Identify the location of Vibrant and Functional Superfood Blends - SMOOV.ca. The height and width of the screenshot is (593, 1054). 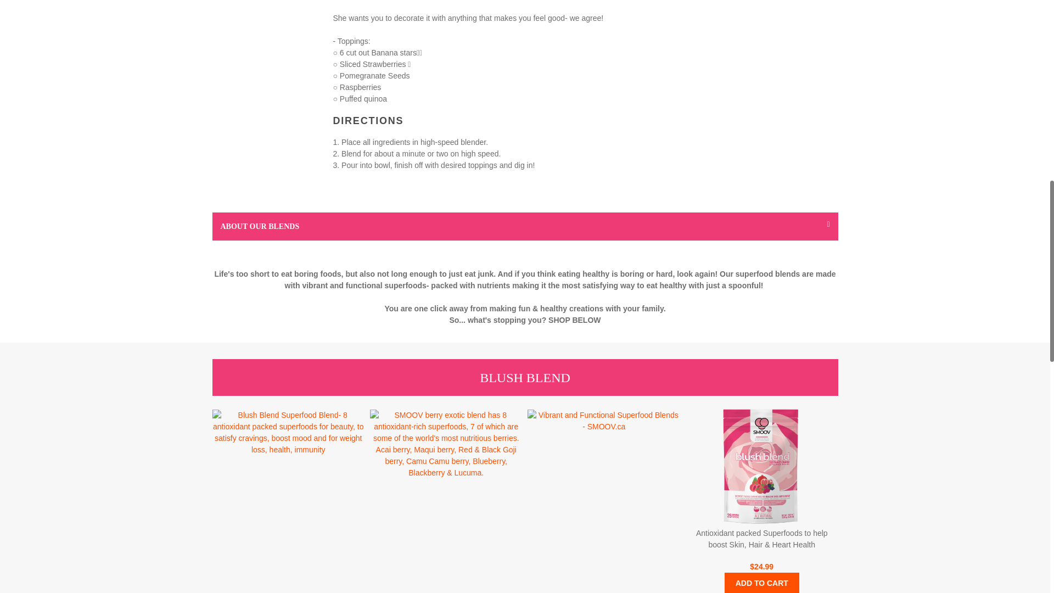
(604, 421).